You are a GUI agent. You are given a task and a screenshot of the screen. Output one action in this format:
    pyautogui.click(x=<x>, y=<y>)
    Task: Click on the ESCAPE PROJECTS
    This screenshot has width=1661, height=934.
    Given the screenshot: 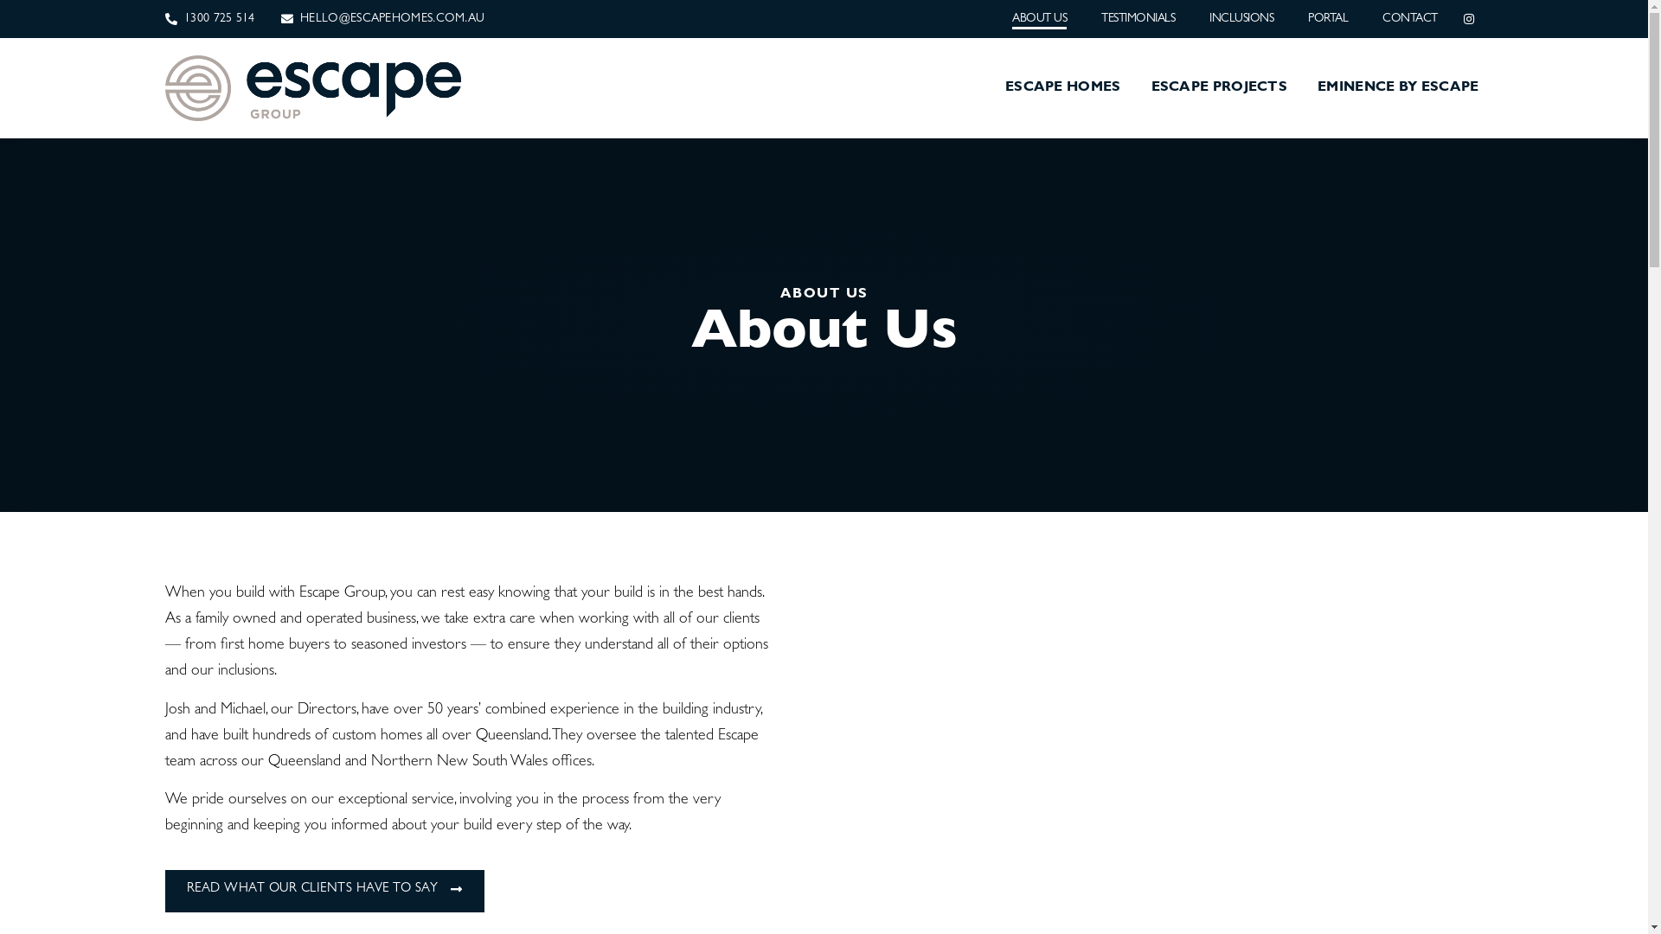 What is the action you would take?
    pyautogui.click(x=1220, y=88)
    